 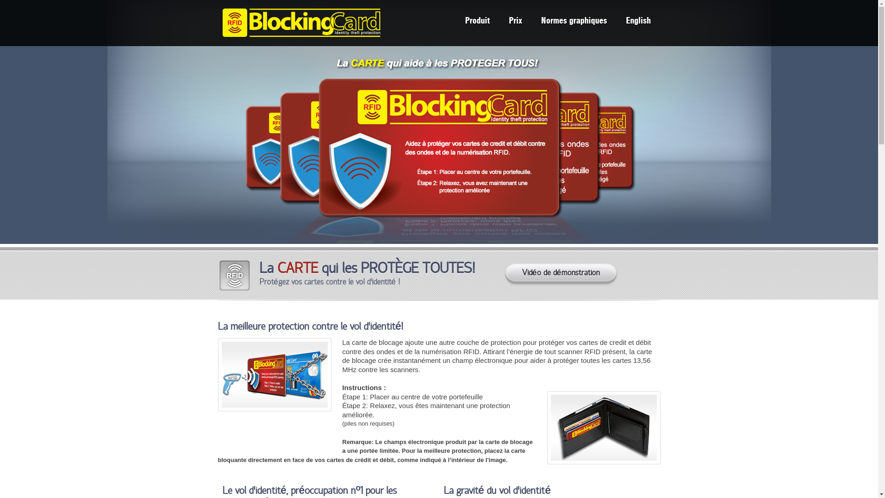 What do you see at coordinates (477, 22) in the screenshot?
I see `Produit` at bounding box center [477, 22].